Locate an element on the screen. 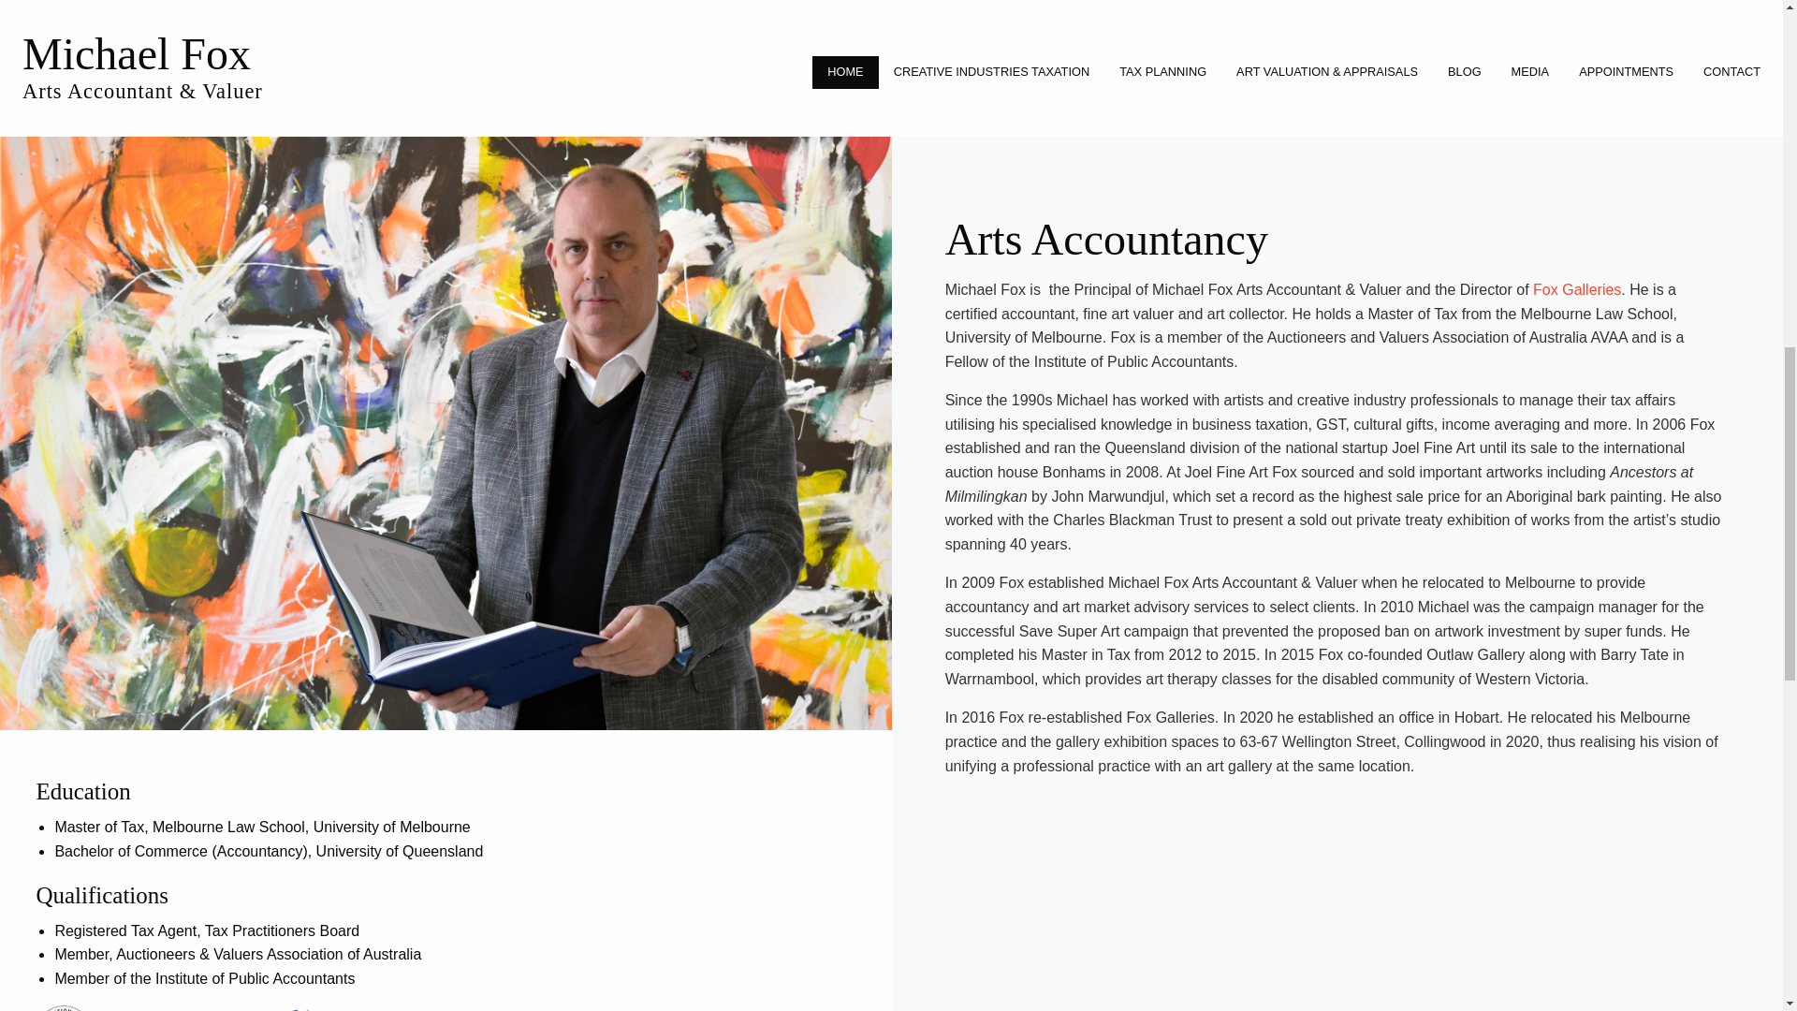  BLOG is located at coordinates (1464, 73).